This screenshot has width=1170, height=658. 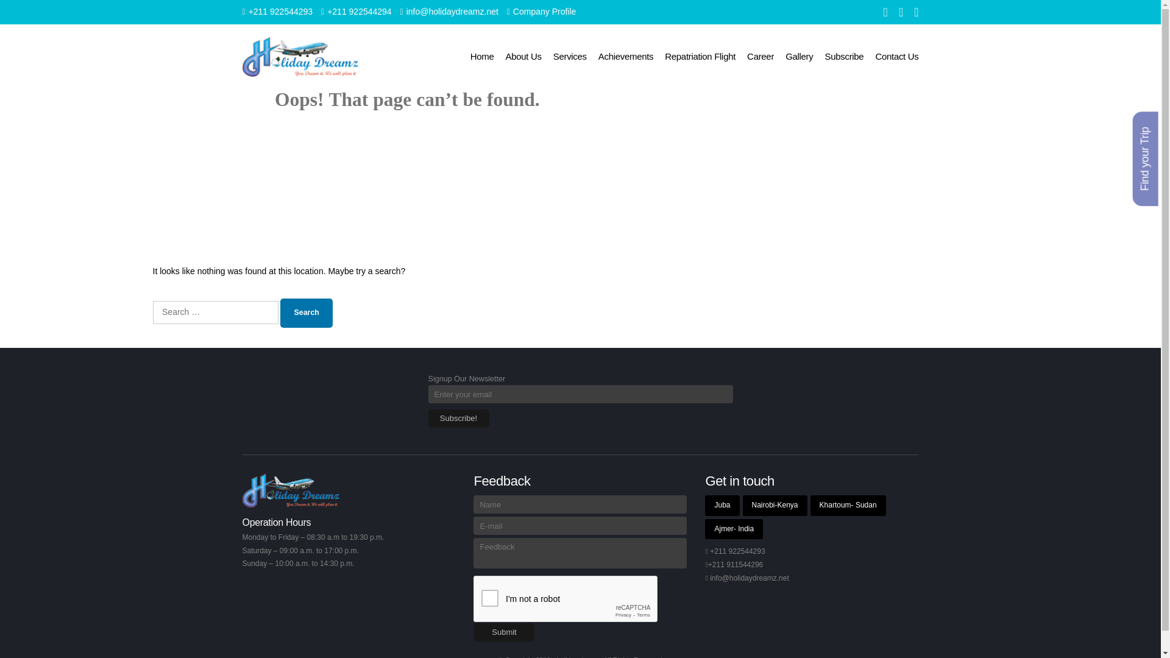 What do you see at coordinates (722, 506) in the screenshot?
I see `Juba` at bounding box center [722, 506].